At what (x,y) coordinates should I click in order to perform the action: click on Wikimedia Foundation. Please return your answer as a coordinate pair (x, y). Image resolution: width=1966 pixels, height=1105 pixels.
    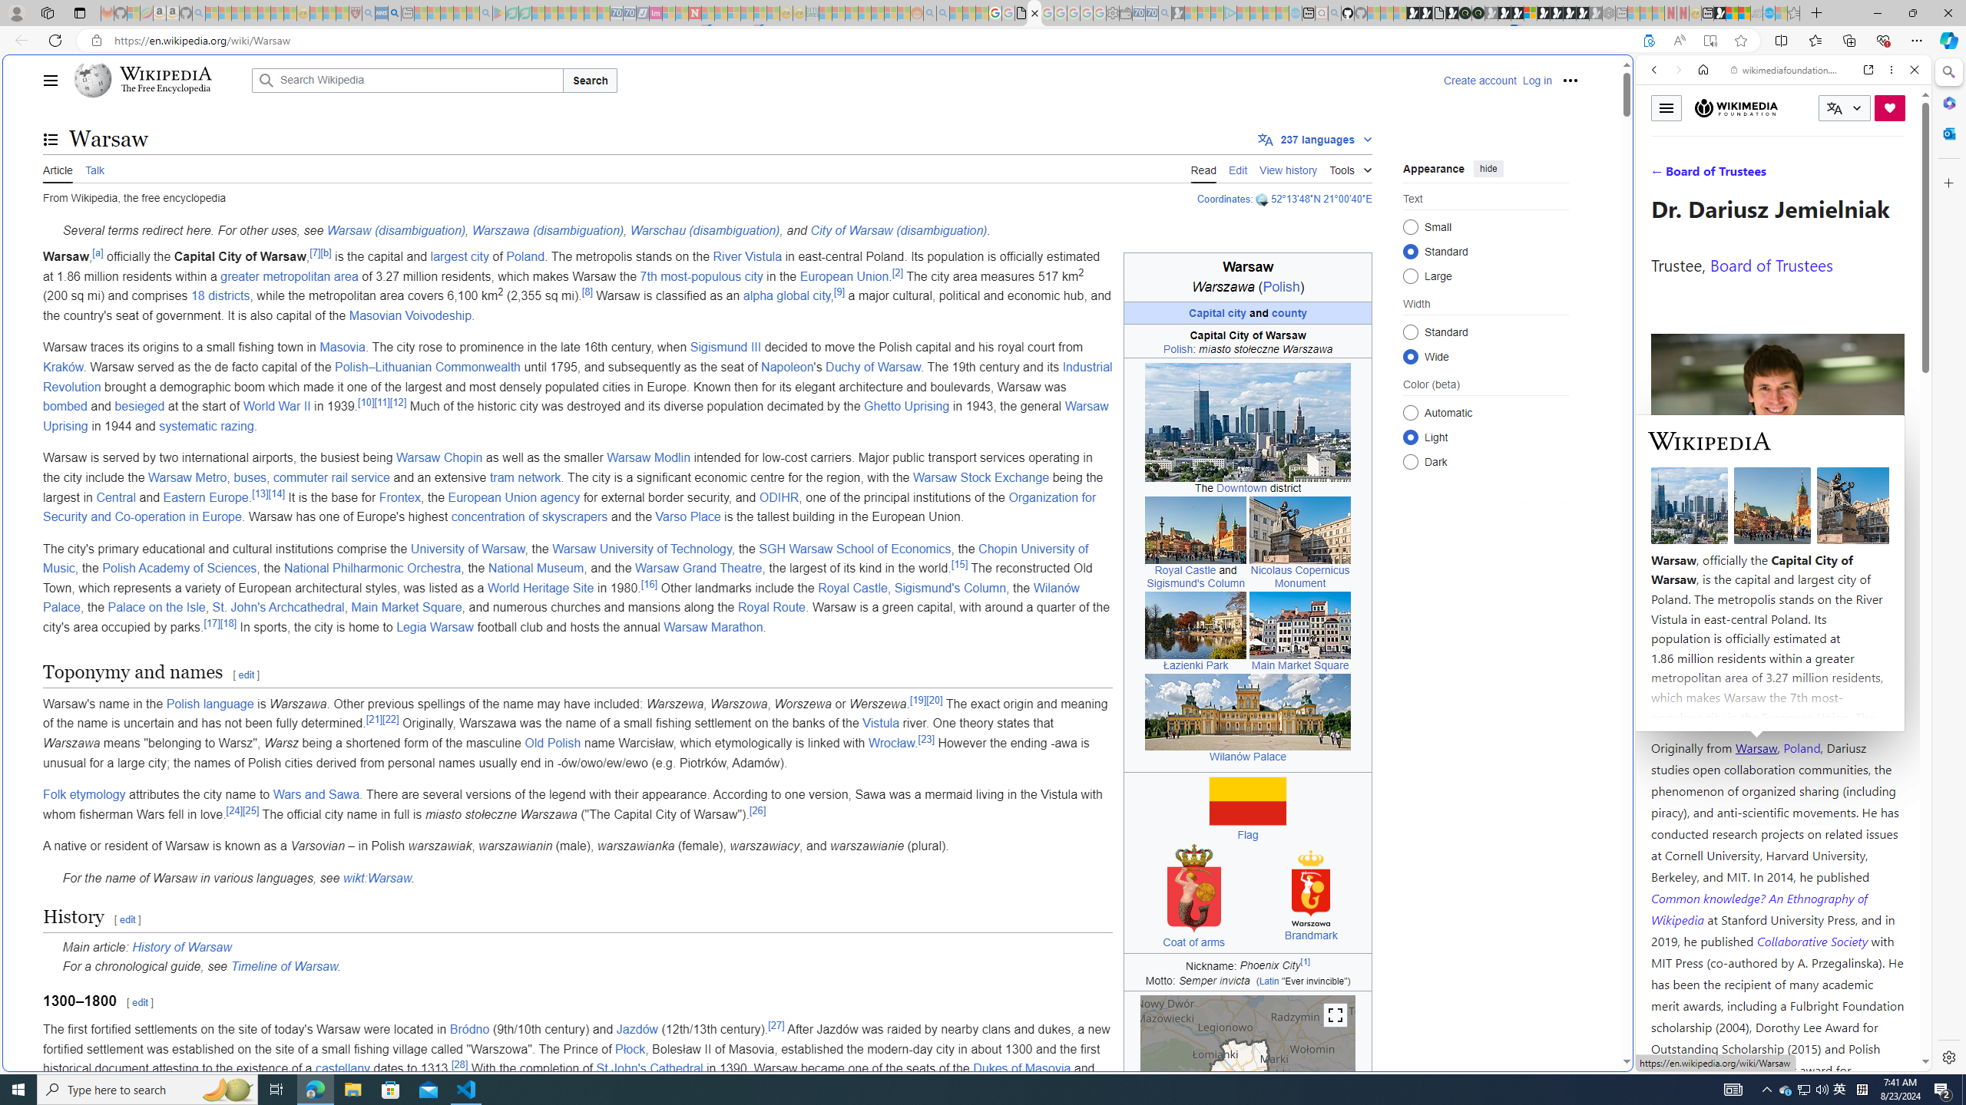
    Looking at the image, I should click on (1736, 107).